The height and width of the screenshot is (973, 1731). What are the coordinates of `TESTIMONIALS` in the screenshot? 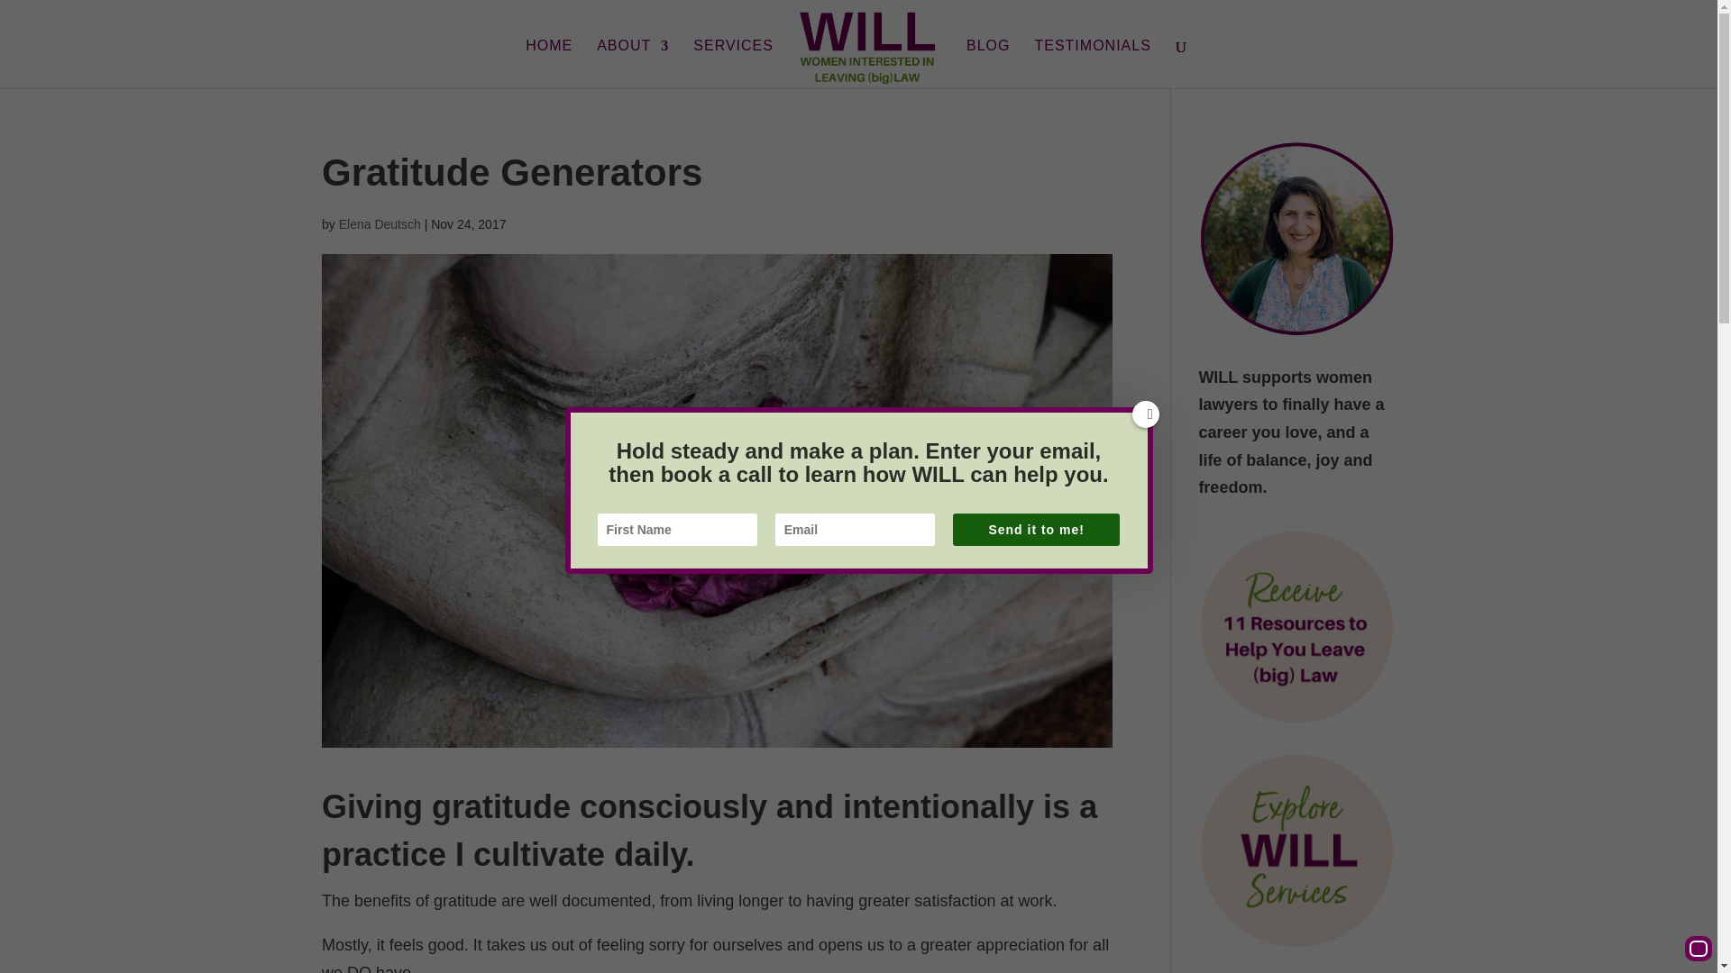 It's located at (1092, 65).